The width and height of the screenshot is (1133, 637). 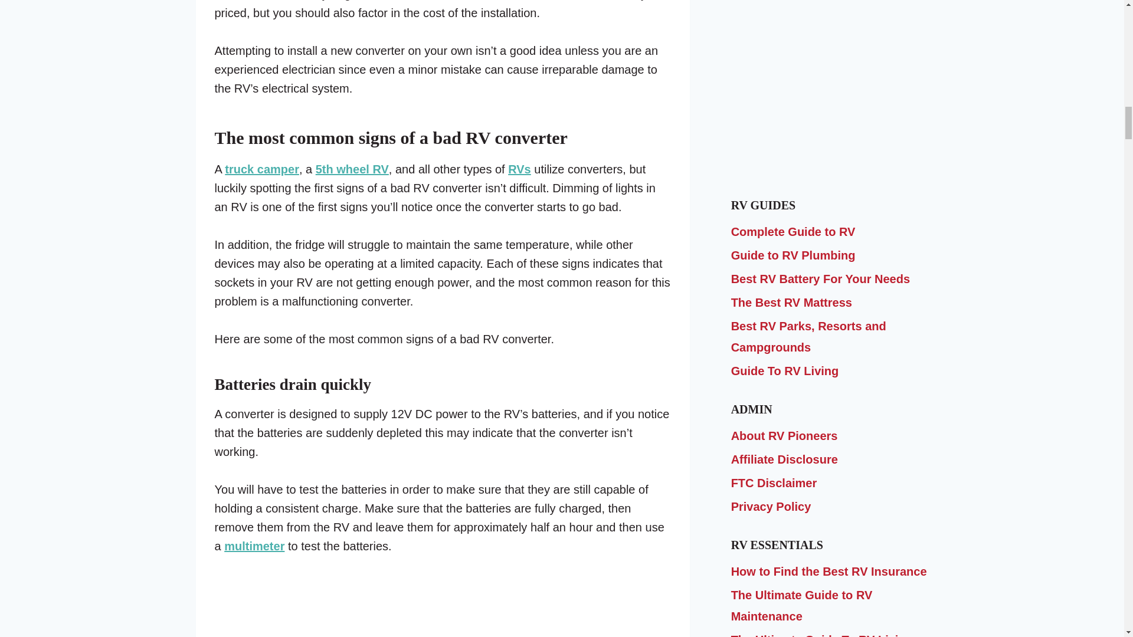 I want to click on How to Change Your RV Battery, so click(x=830, y=123).